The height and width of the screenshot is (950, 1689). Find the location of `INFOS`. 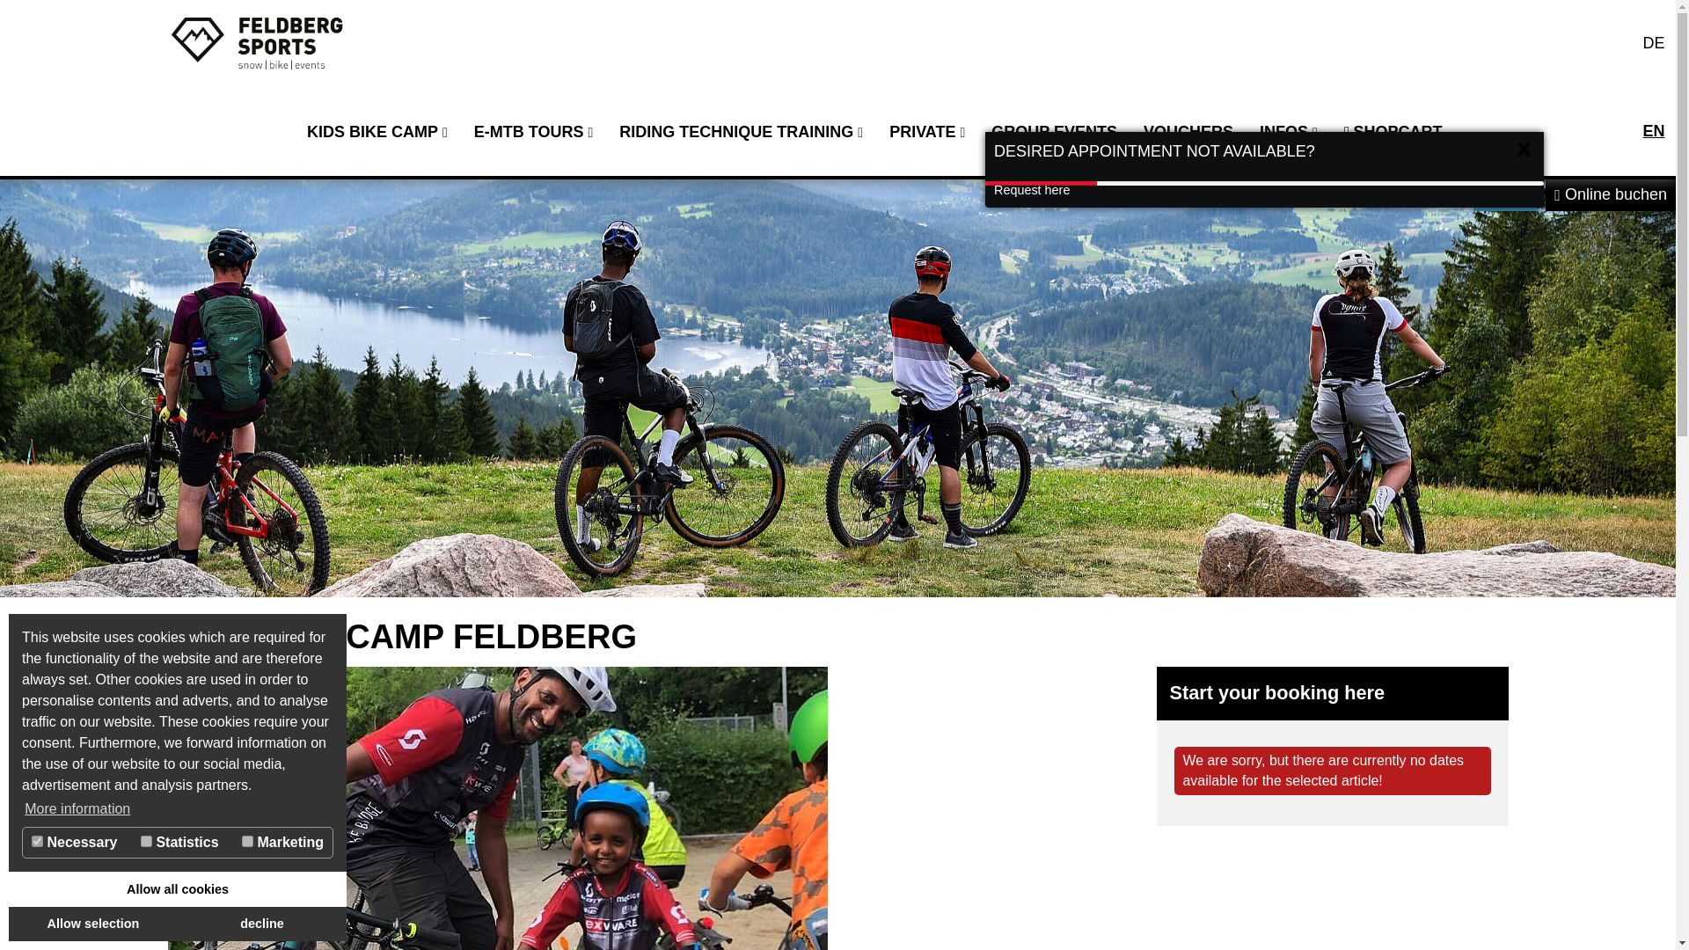

INFOS is located at coordinates (1288, 132).